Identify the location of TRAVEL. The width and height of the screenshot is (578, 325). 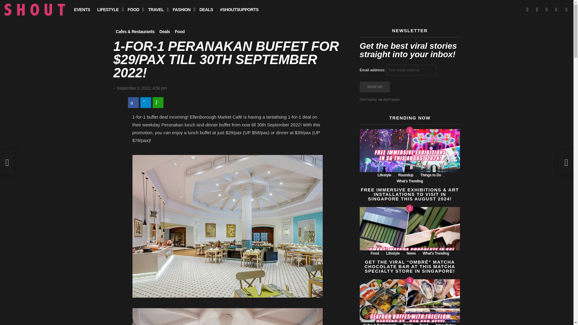
(157, 10).